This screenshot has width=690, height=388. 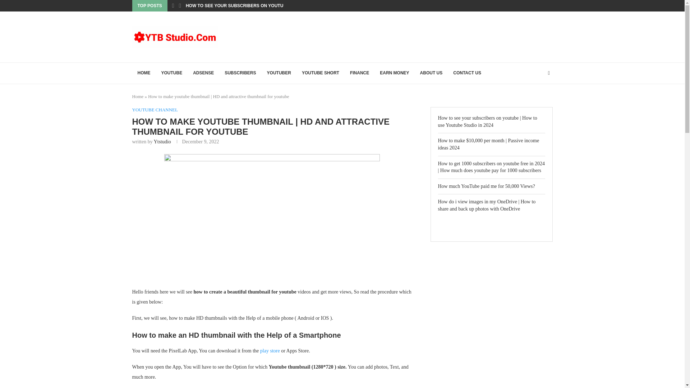 What do you see at coordinates (138, 96) in the screenshot?
I see `Home` at bounding box center [138, 96].